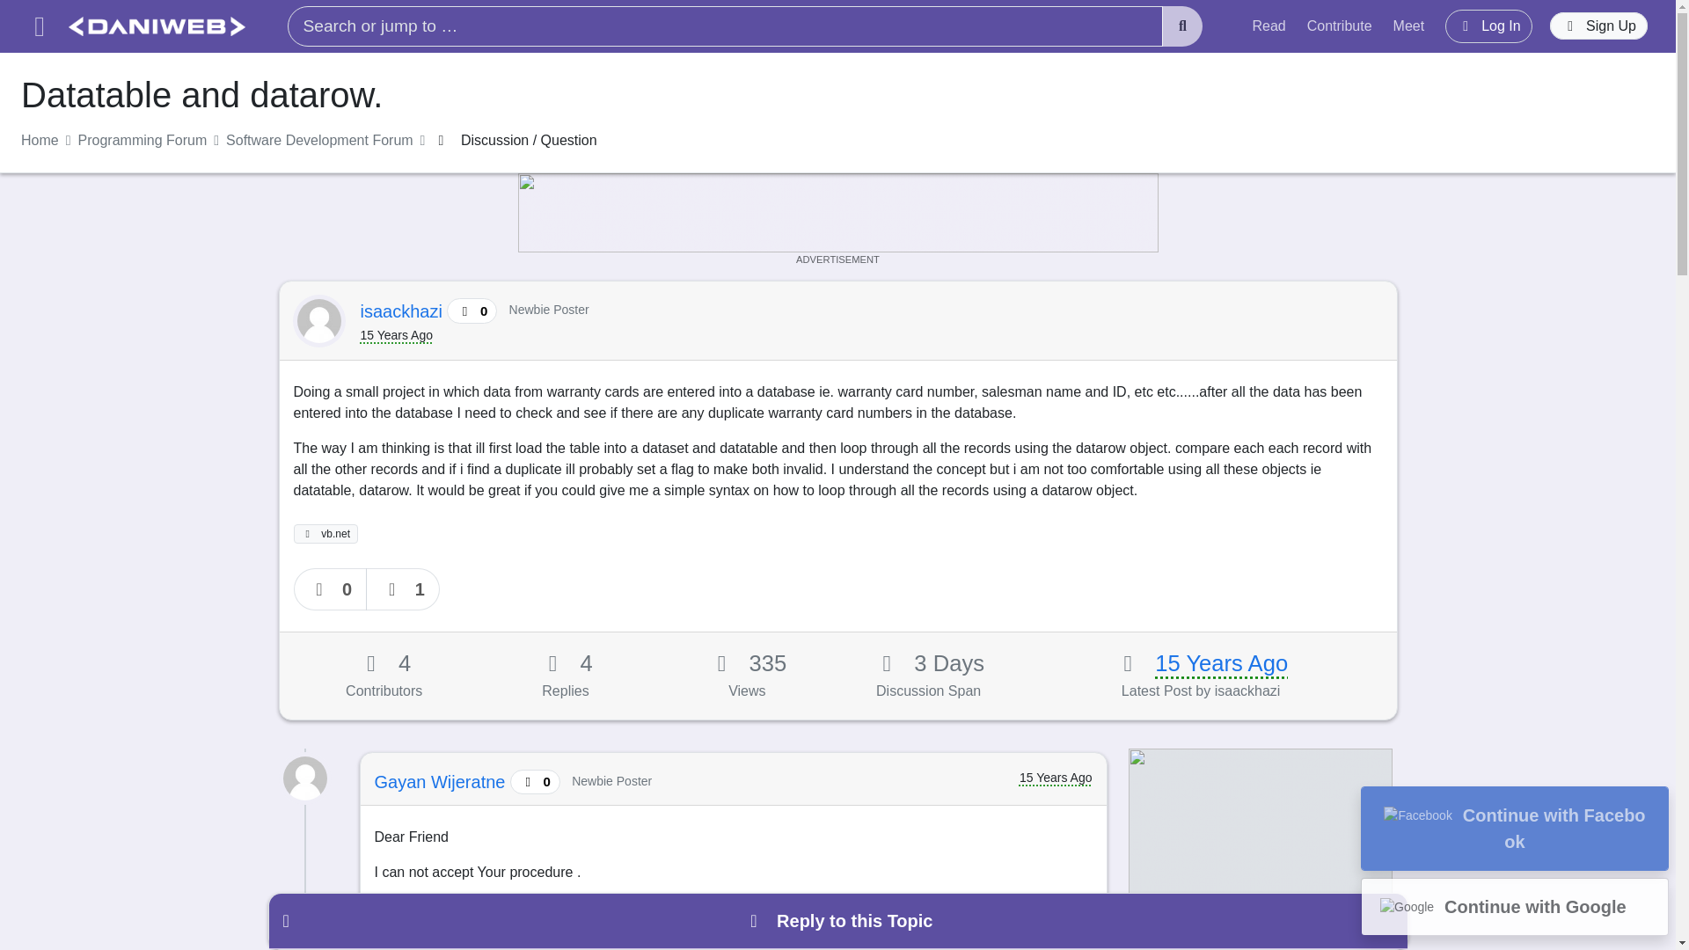 This screenshot has height=950, width=1689. I want to click on Software Development Forum, so click(320, 141).